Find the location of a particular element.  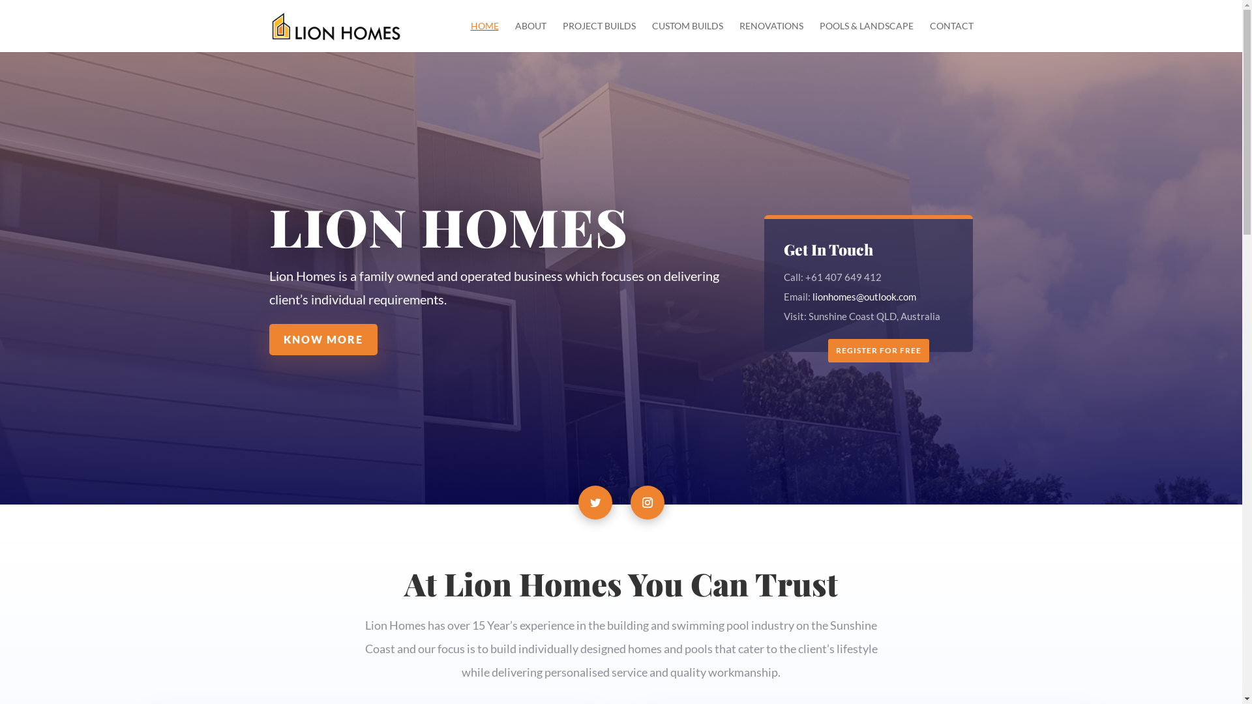

REGISTER FOR FREE is located at coordinates (879, 351).